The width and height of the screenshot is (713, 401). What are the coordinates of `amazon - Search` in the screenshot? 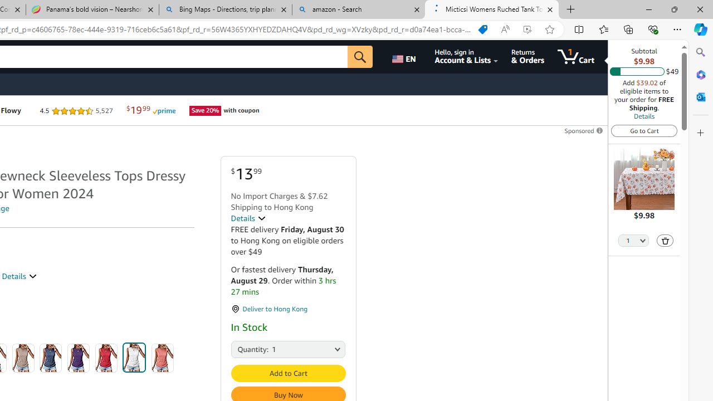 It's located at (358, 10).